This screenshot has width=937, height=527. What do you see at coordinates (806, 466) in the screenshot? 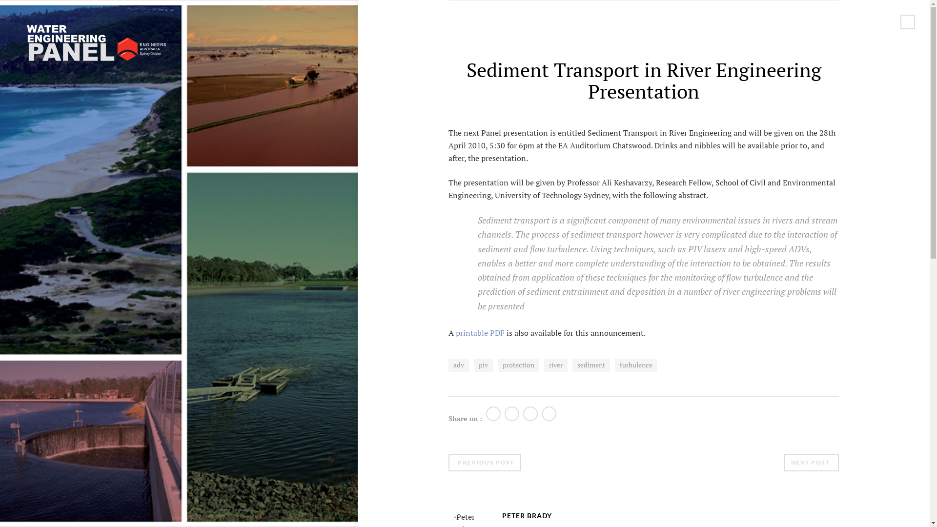
I see `Dinner` at bounding box center [806, 466].